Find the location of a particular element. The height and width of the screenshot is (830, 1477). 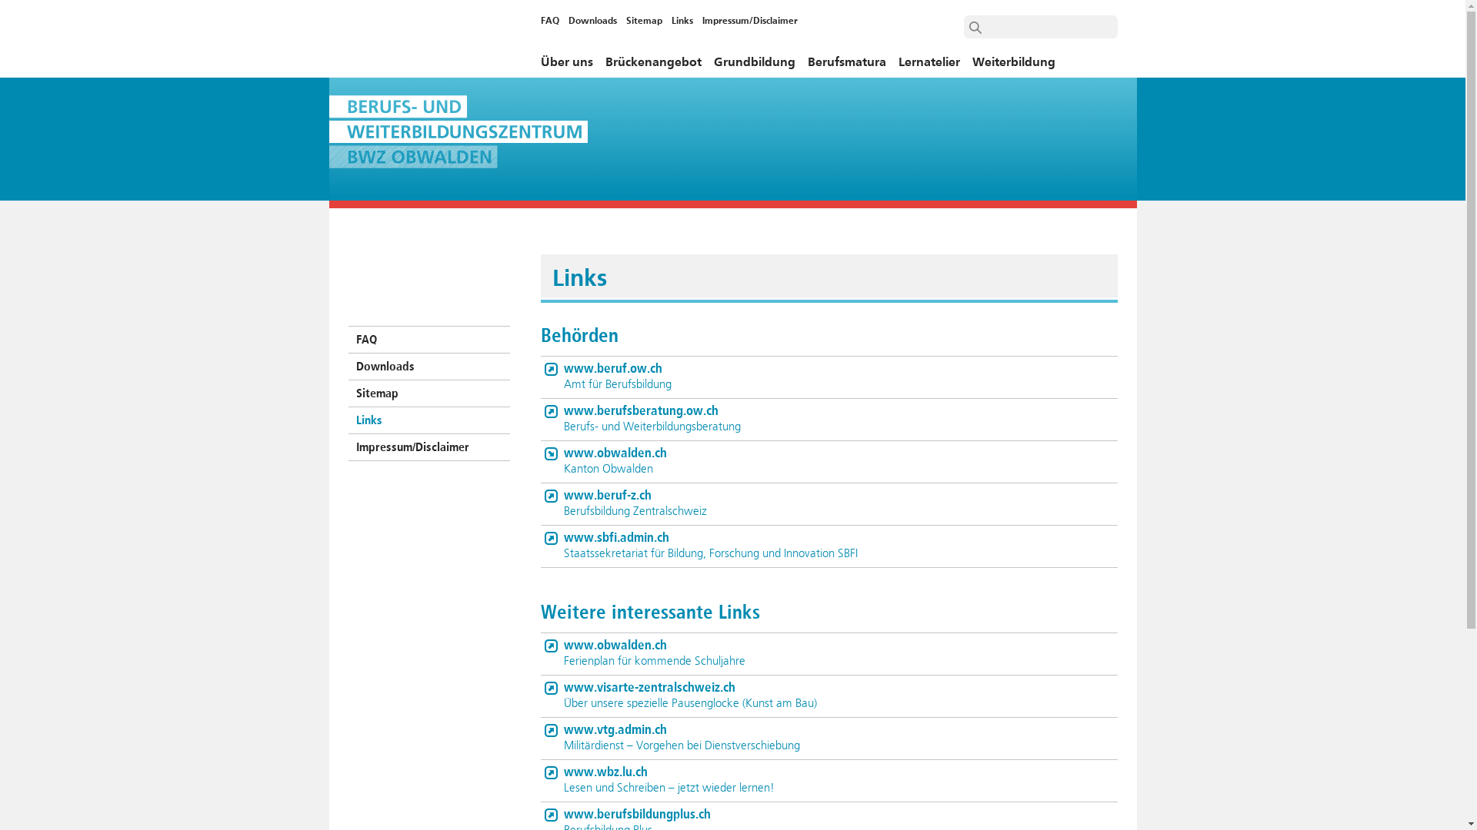

Berufsmatura is located at coordinates (847, 66).